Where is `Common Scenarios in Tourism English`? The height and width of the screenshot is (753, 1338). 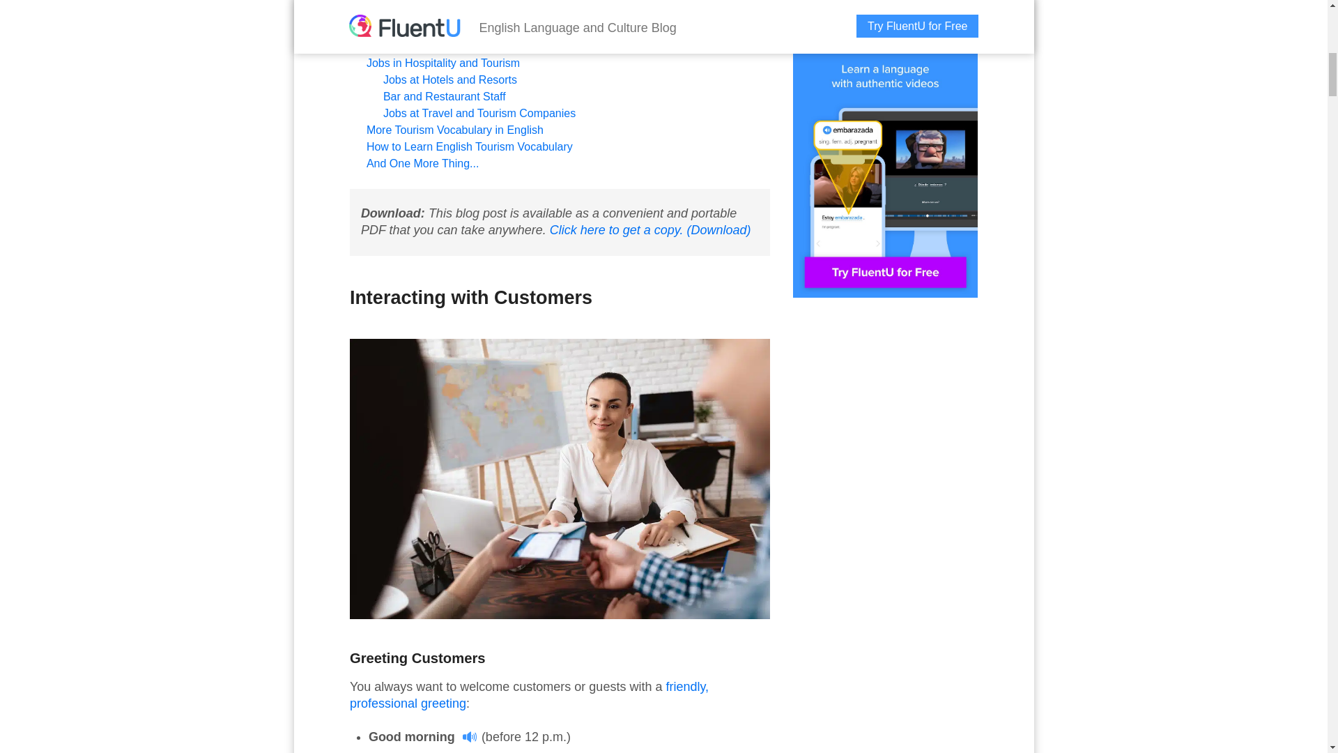
Common Scenarios in Tourism English is located at coordinates (462, 1).